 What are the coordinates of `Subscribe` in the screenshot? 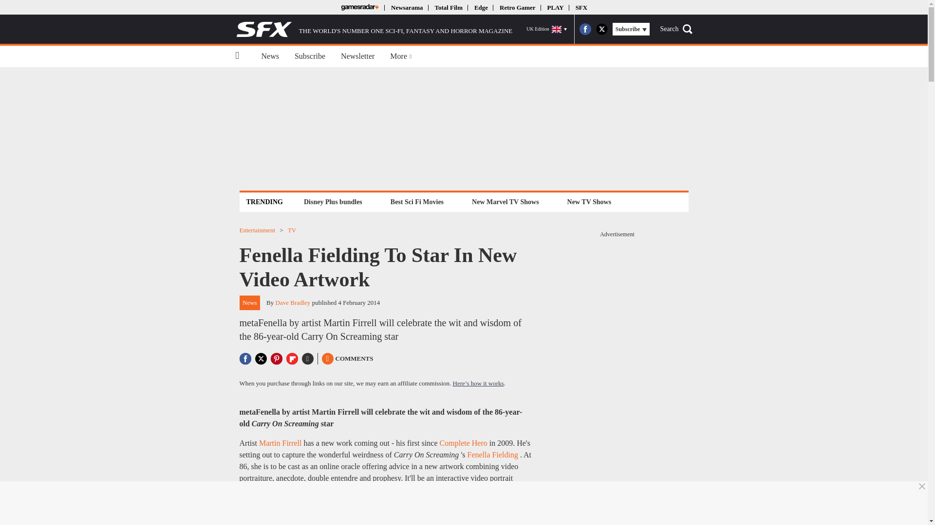 It's located at (310, 56).